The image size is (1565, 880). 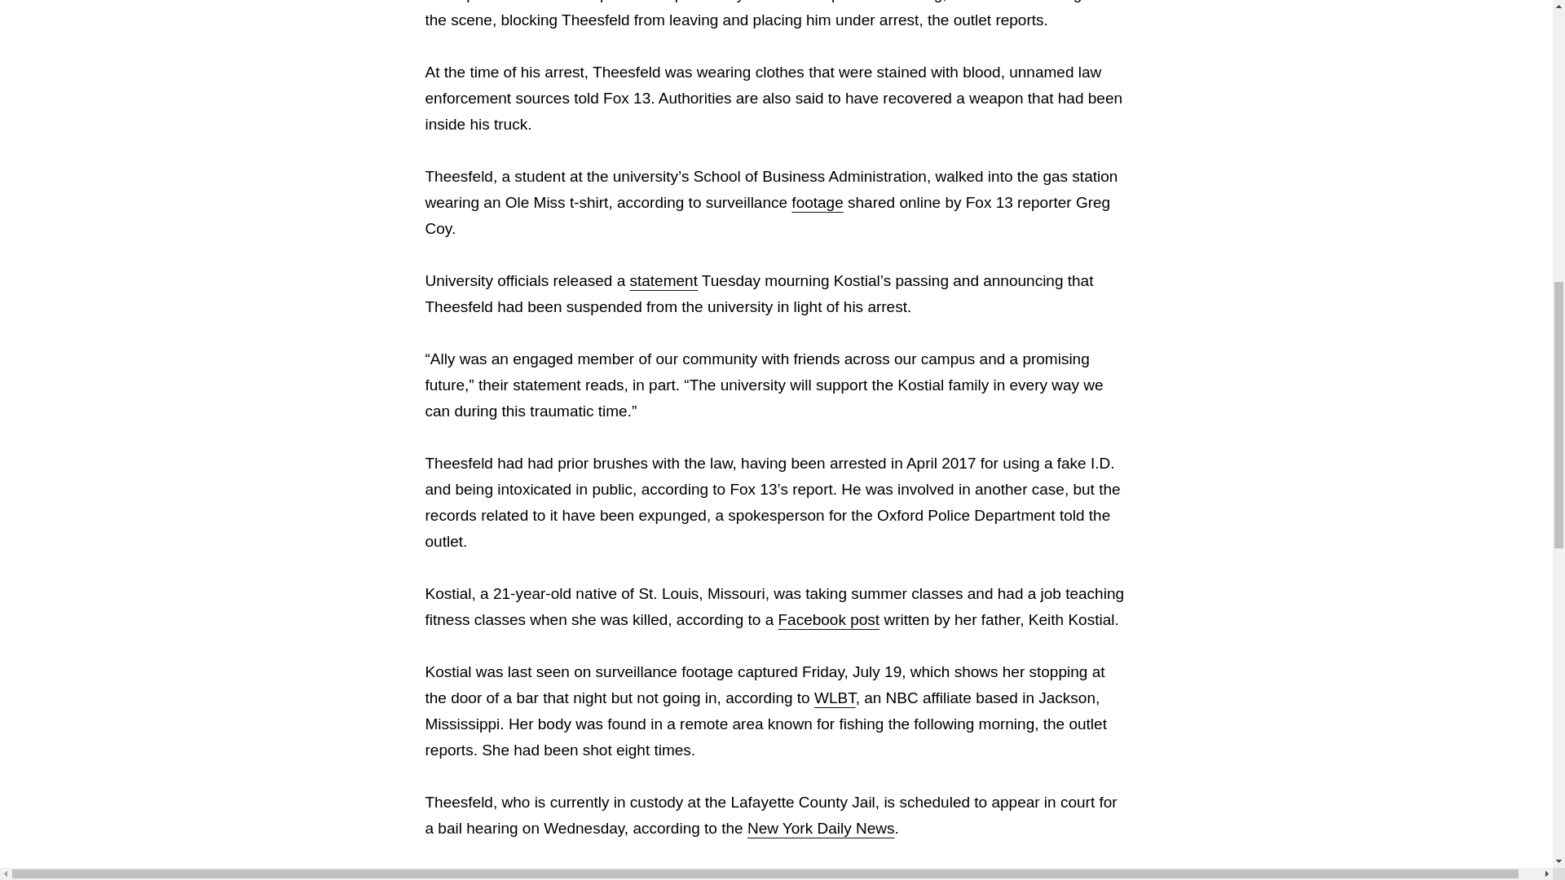 What do you see at coordinates (822, 828) in the screenshot?
I see `New York Daily News` at bounding box center [822, 828].